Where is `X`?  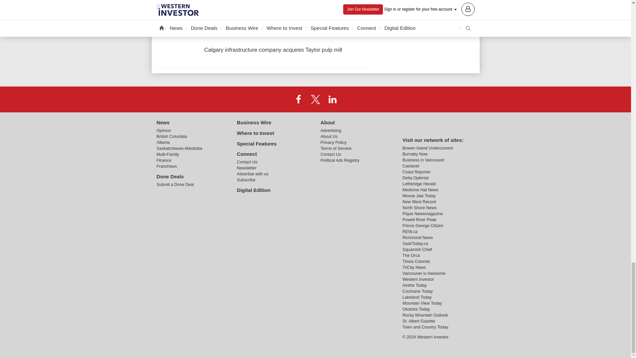
X is located at coordinates (315, 99).